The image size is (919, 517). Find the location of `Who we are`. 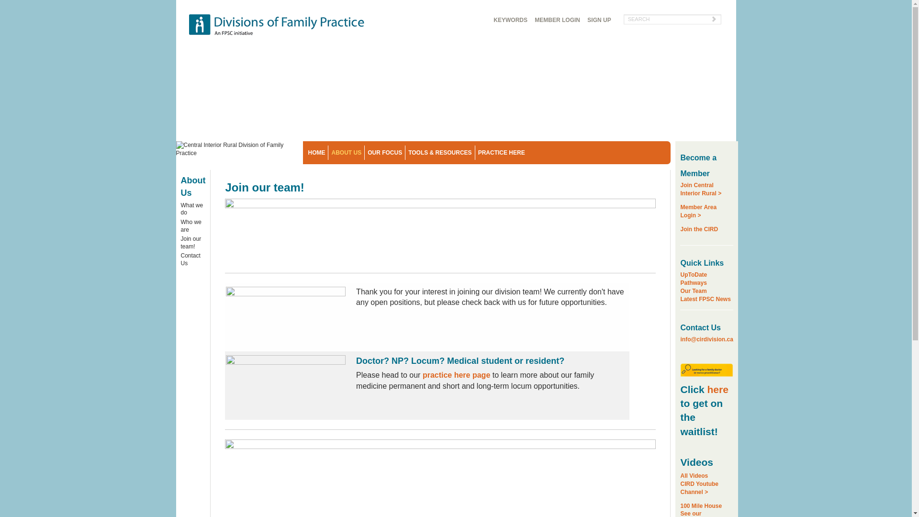

Who we are is located at coordinates (193, 227).